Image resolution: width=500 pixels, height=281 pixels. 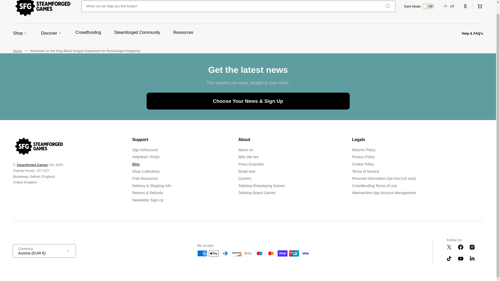 I want to click on Resources, so click(x=183, y=33).